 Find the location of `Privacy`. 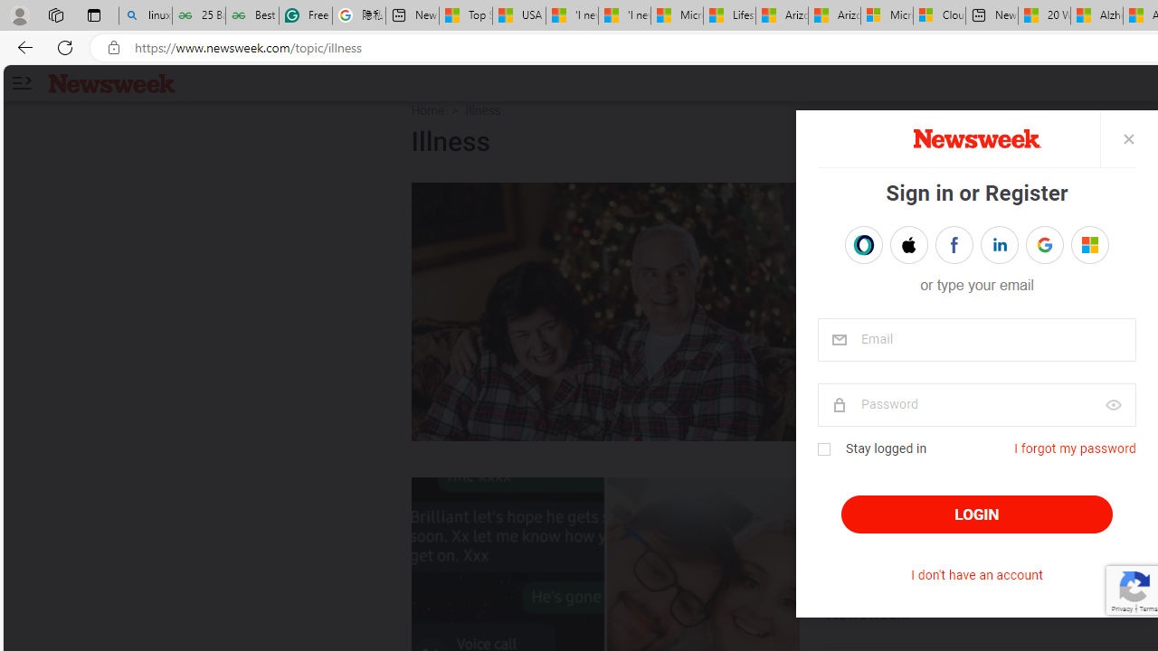

Privacy is located at coordinates (1122, 608).